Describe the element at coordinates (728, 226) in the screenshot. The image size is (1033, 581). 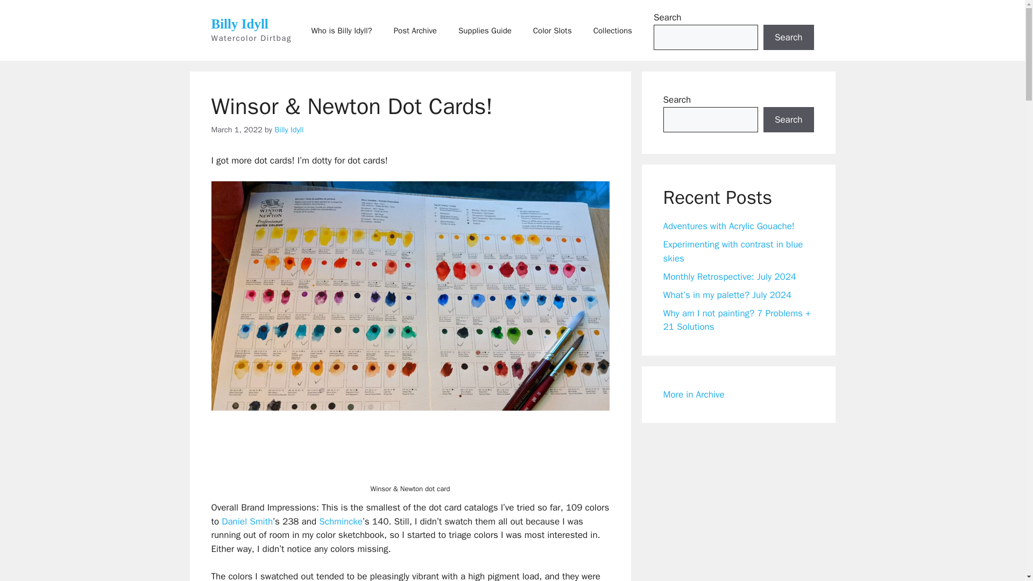
I see `Adventures with Acrylic Gouache!` at that location.